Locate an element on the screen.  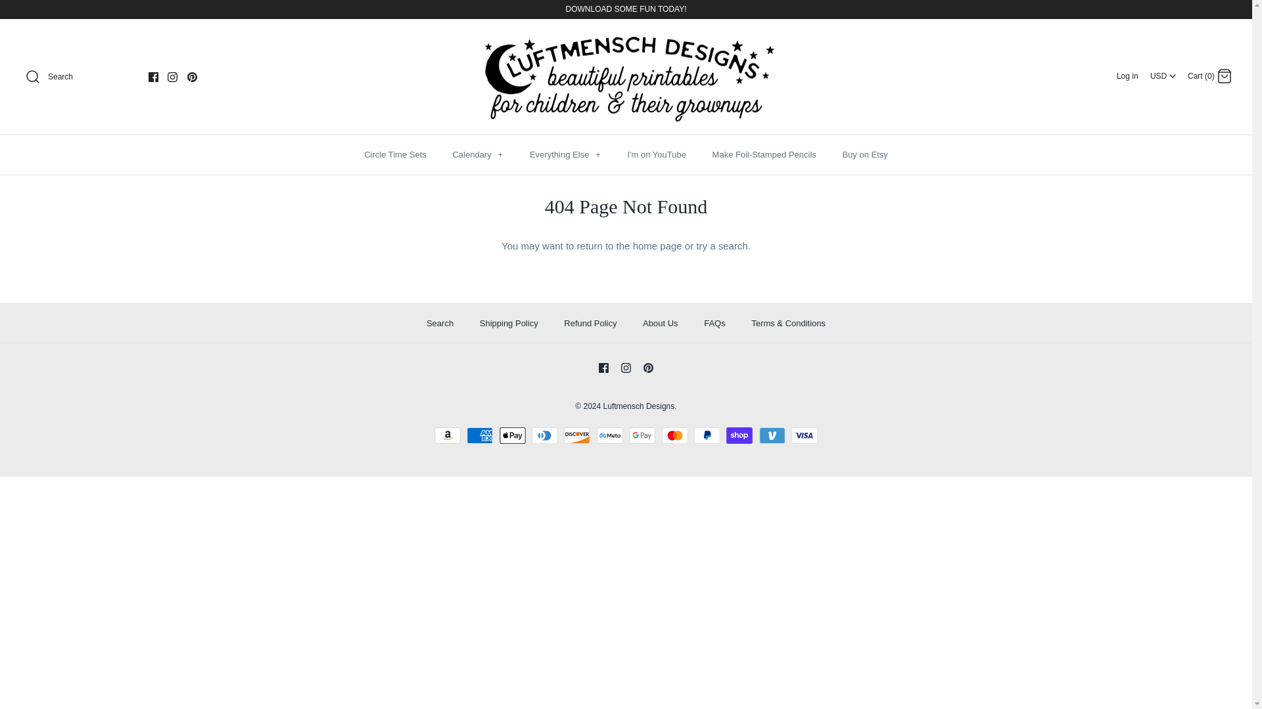
Pinterest is located at coordinates (648, 368).